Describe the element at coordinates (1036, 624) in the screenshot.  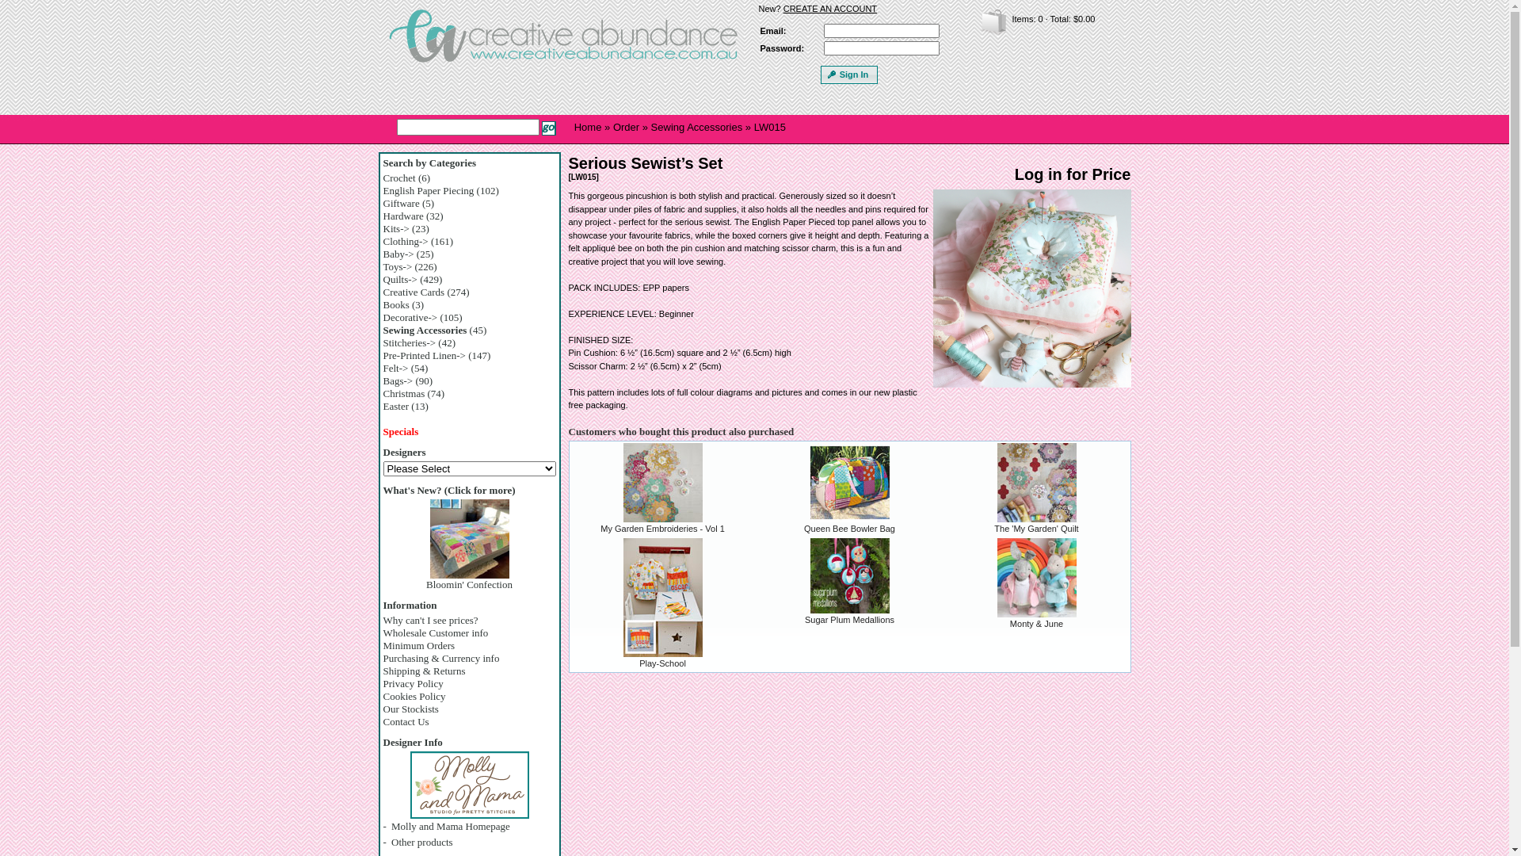
I see `Monty & June` at that location.